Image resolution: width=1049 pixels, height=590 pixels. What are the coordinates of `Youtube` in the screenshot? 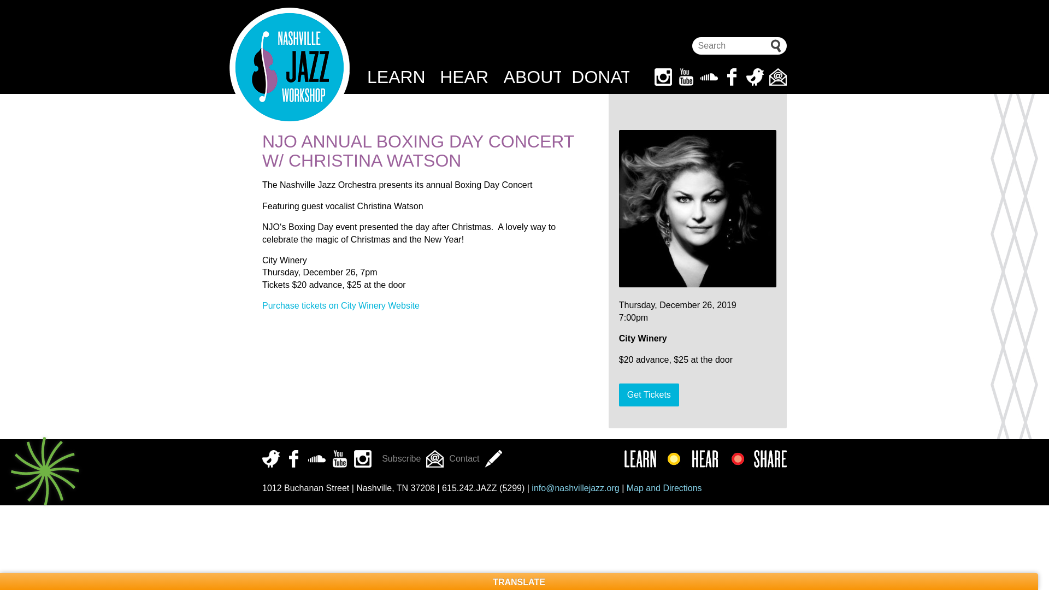 It's located at (340, 459).